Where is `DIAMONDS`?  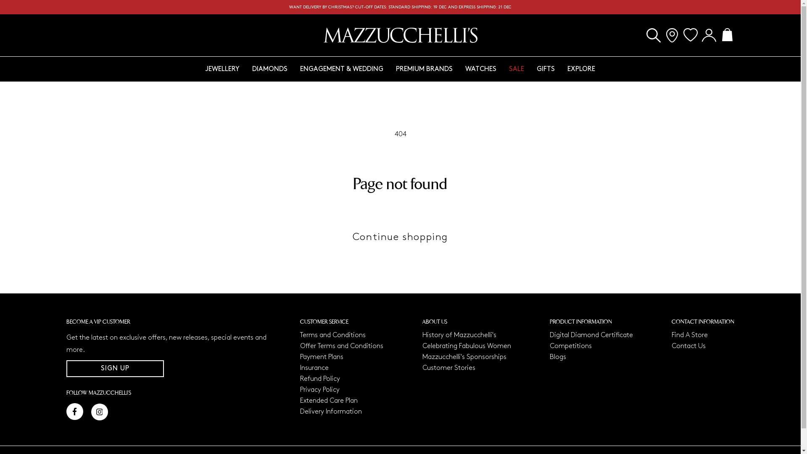
DIAMONDS is located at coordinates (270, 69).